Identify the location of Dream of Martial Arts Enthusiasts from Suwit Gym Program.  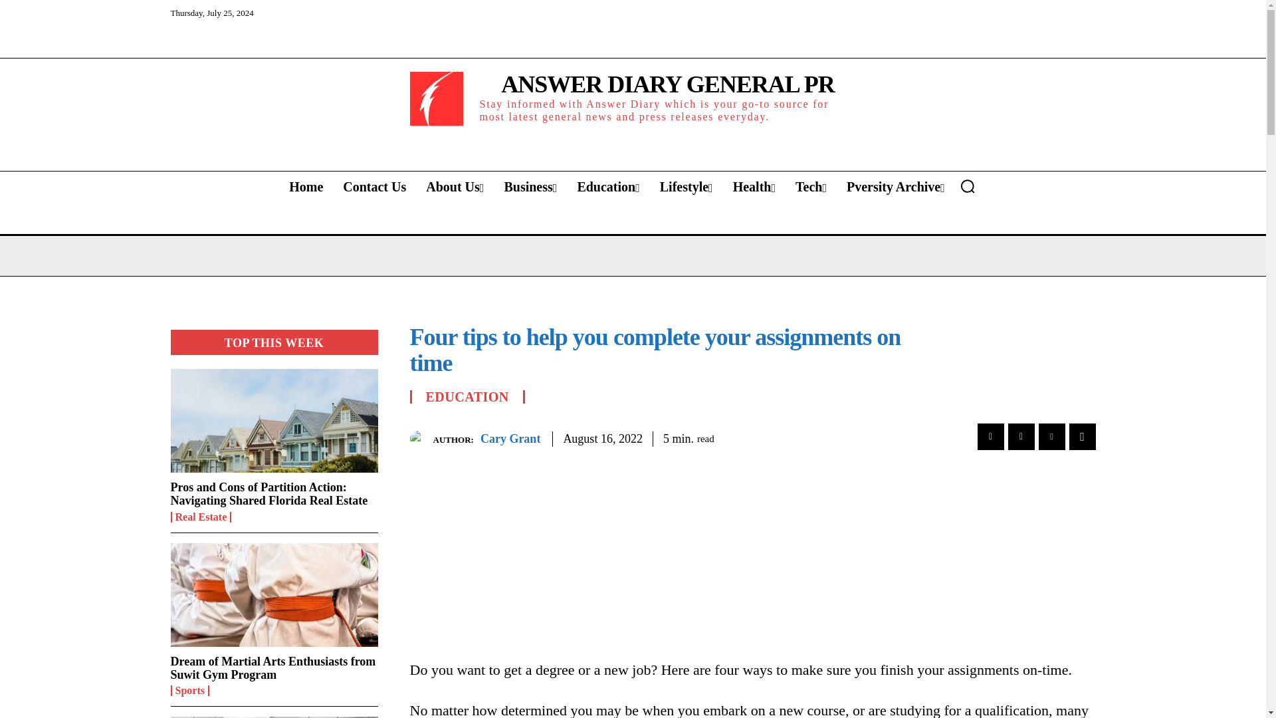
(272, 667).